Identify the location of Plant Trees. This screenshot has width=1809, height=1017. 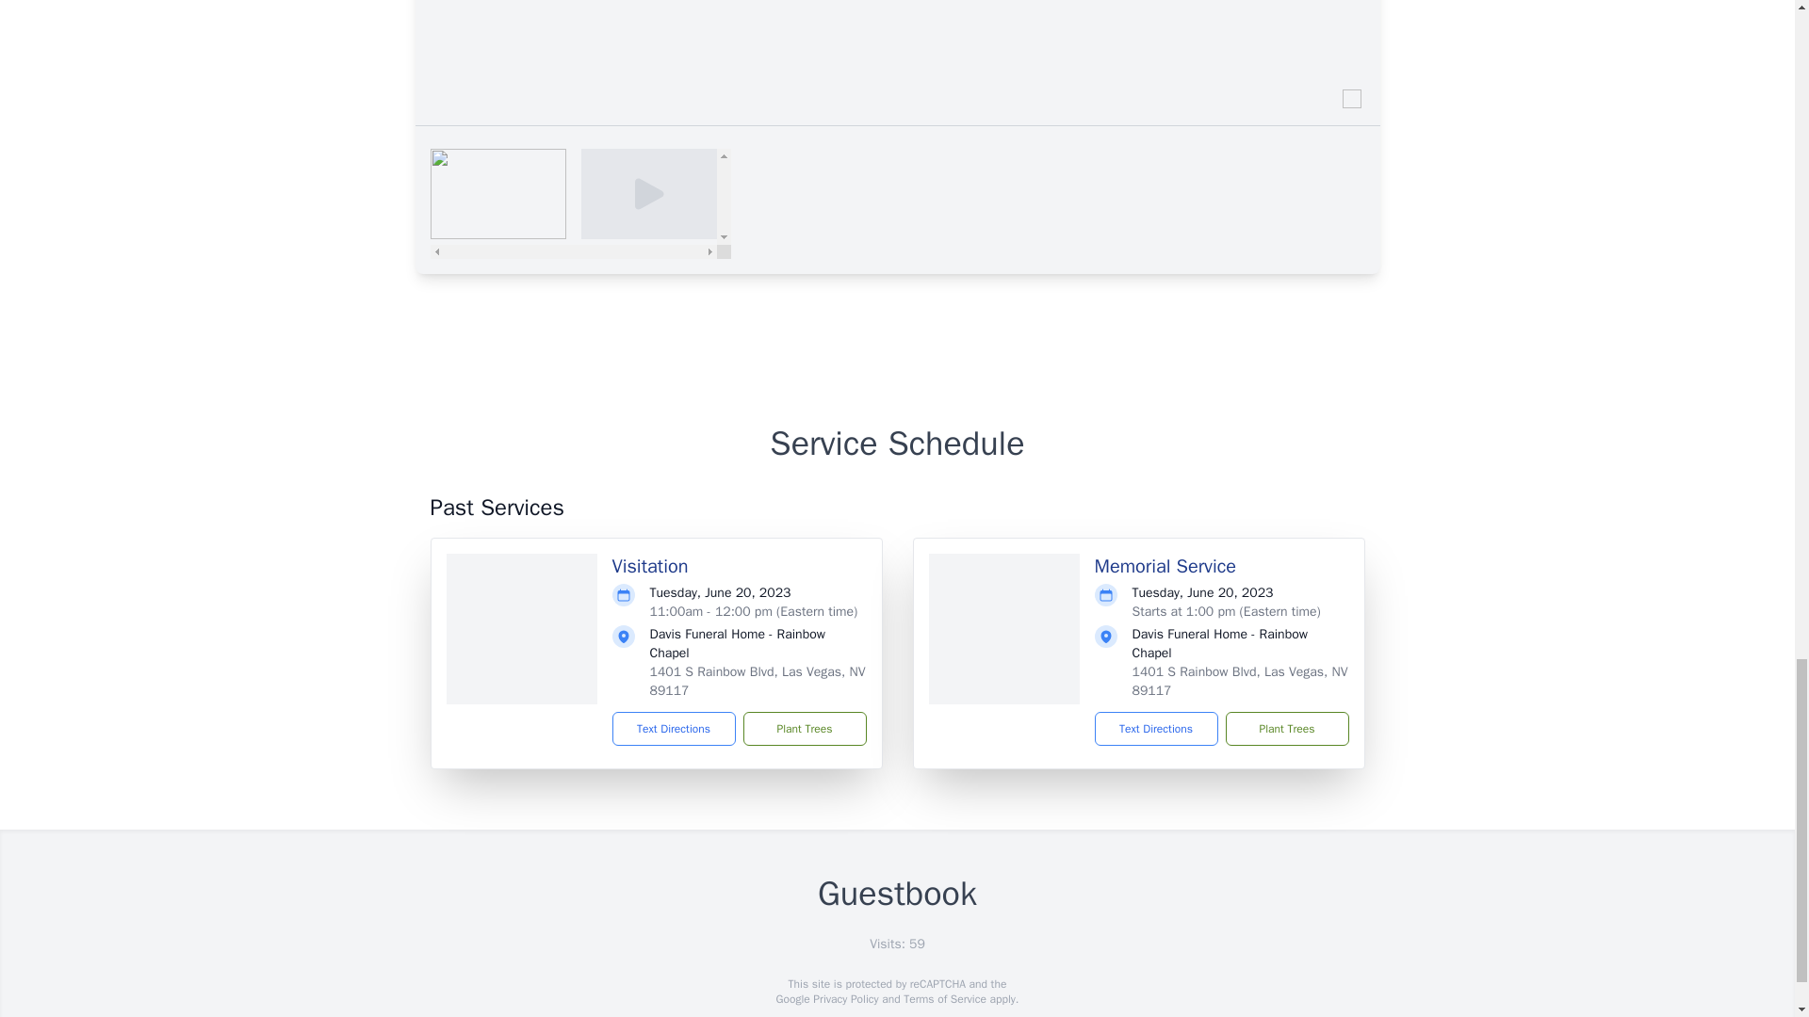
(804, 729).